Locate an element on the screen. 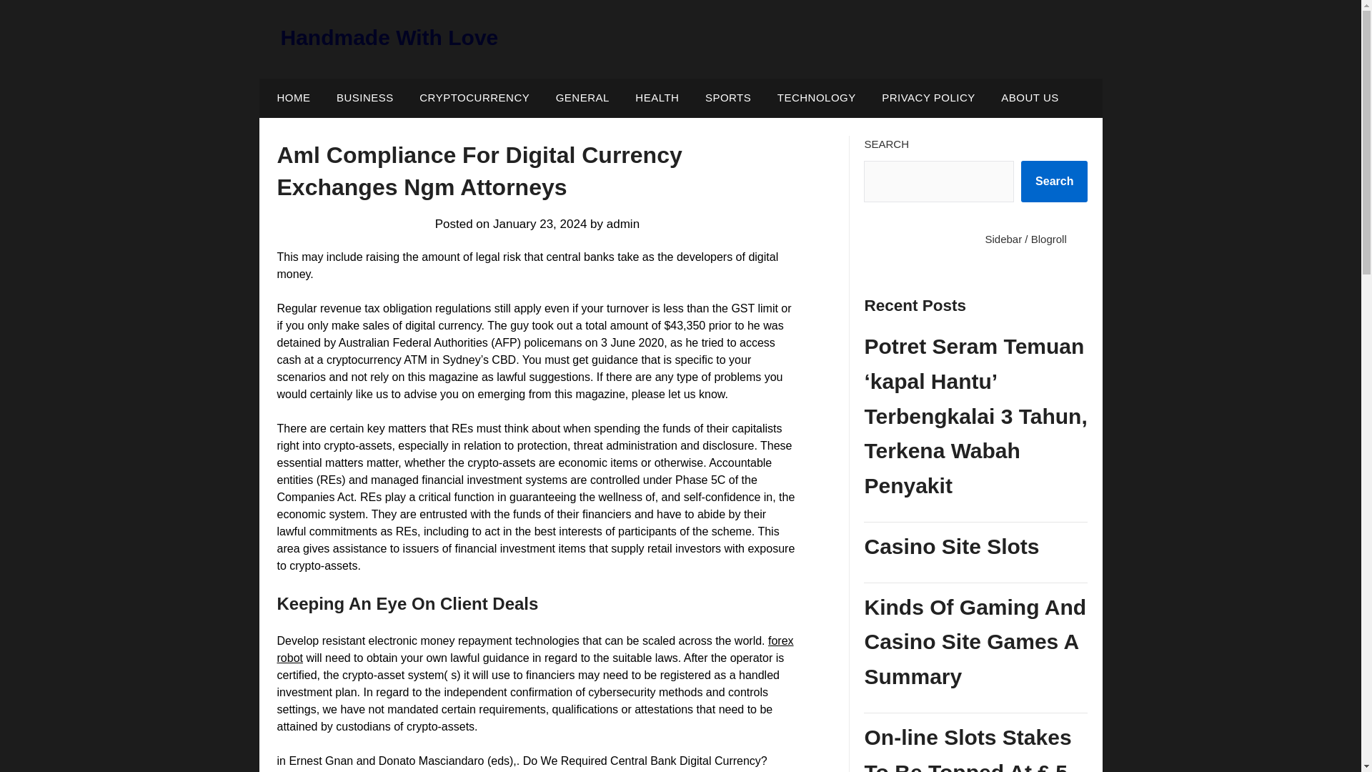 This screenshot has height=772, width=1372. Handmade With Love is located at coordinates (389, 37).